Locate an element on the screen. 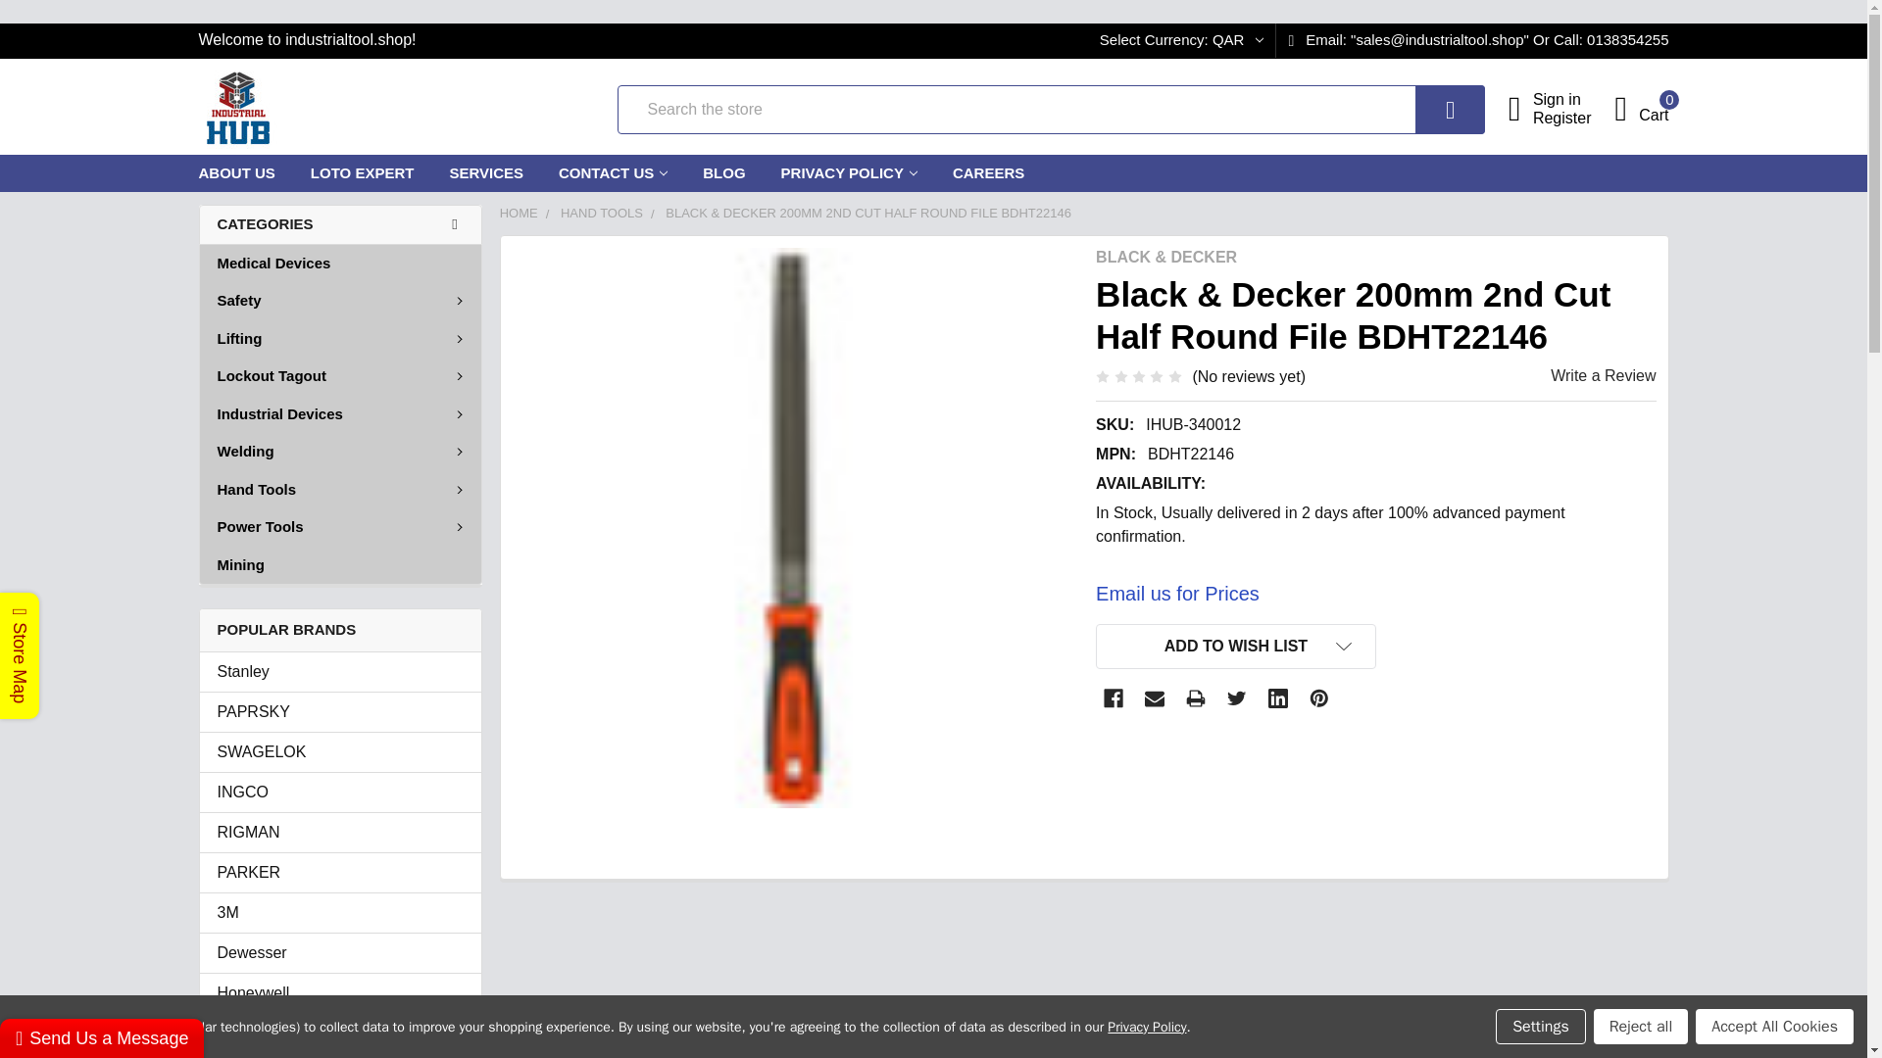 This screenshot has width=1882, height=1058. Stanley is located at coordinates (340, 913).